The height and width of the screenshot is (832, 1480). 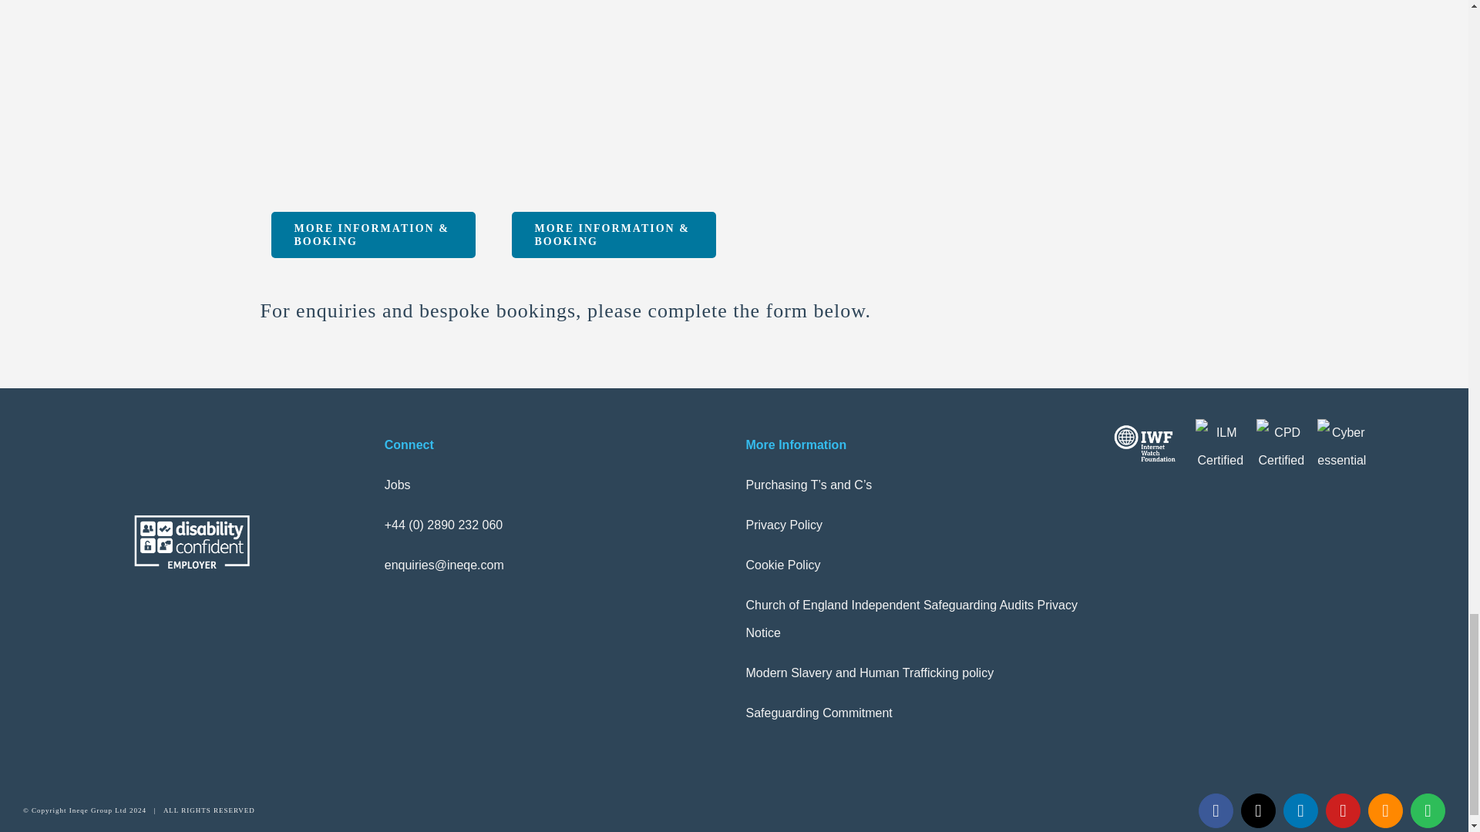 I want to click on Spotify, so click(x=1428, y=810).